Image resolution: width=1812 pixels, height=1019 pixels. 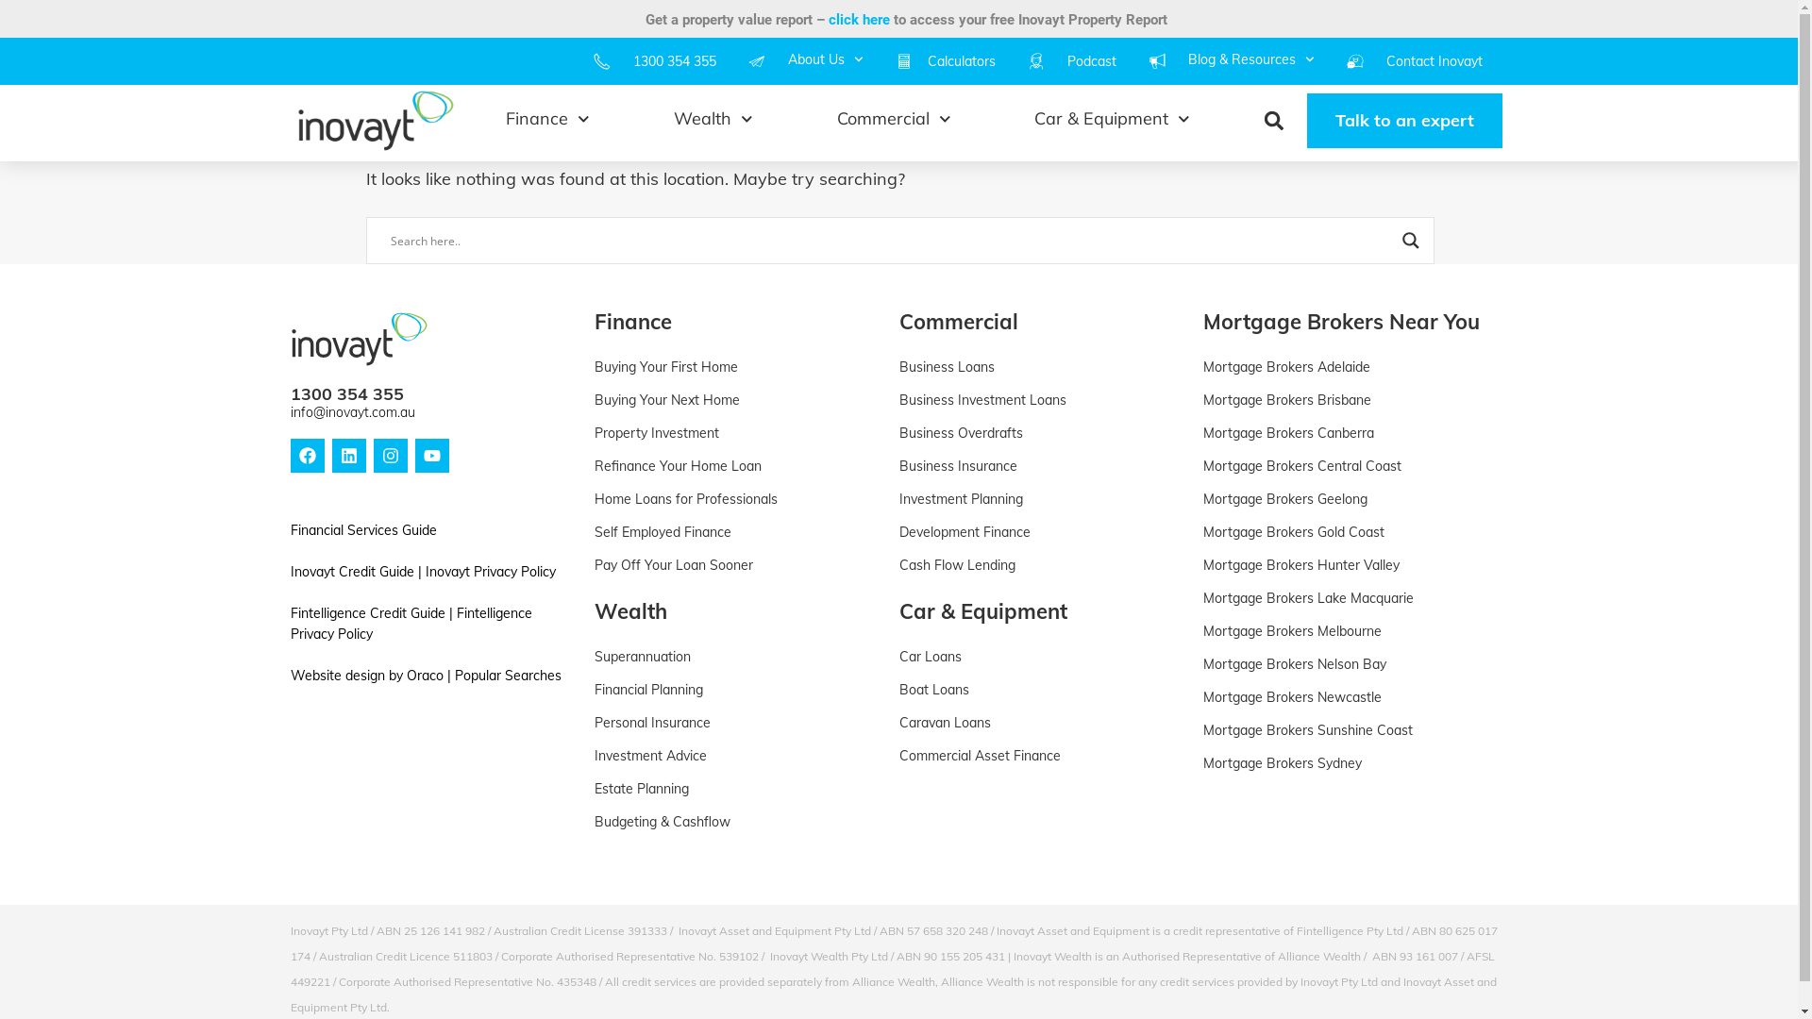 What do you see at coordinates (1346, 368) in the screenshot?
I see `Mortgage Brokers Adelaide` at bounding box center [1346, 368].